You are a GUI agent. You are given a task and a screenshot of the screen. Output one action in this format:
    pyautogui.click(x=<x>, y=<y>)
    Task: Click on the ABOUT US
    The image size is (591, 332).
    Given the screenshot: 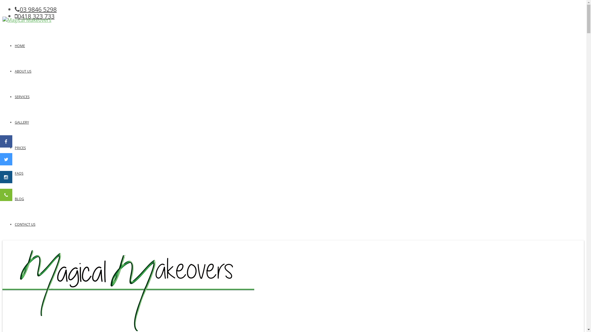 What is the action you would take?
    pyautogui.click(x=23, y=71)
    